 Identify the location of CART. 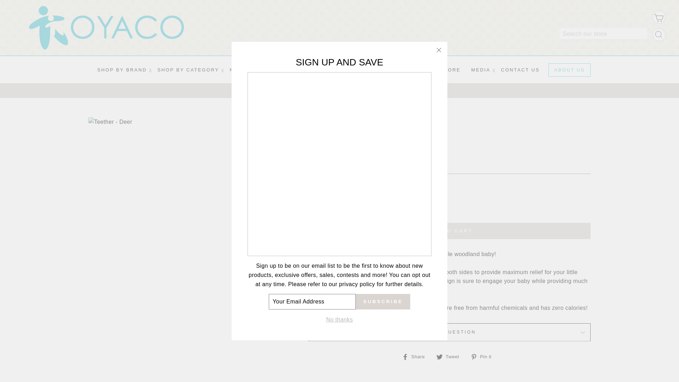
(659, 17).